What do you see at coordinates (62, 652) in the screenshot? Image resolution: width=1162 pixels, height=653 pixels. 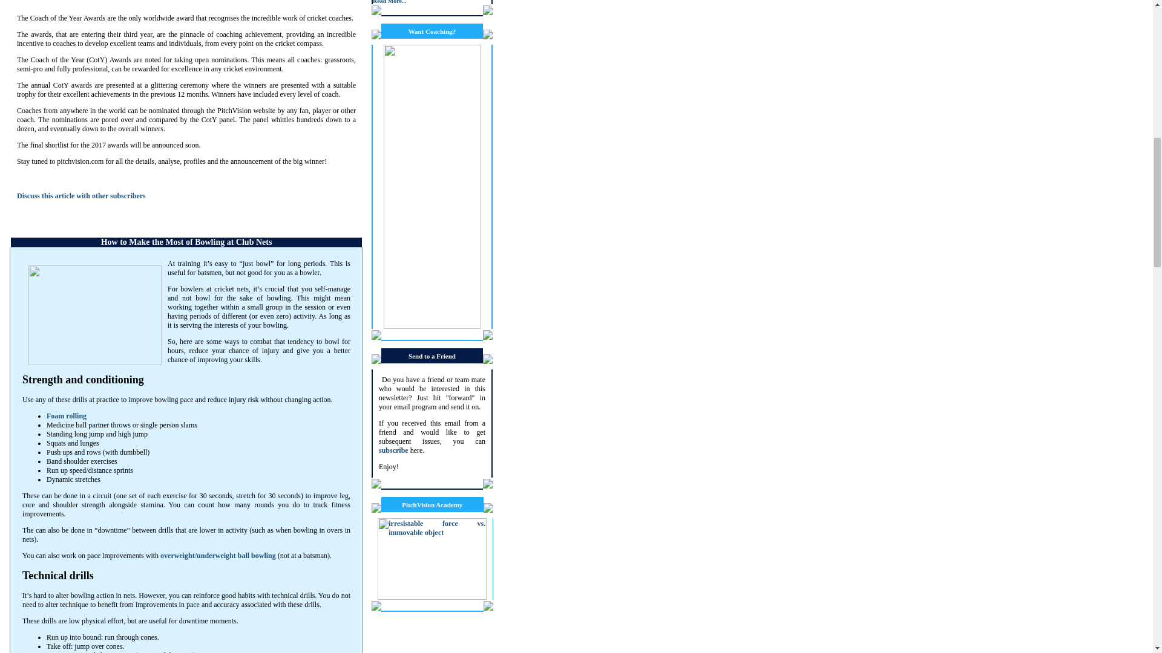 I see `Tent peg 1` at bounding box center [62, 652].